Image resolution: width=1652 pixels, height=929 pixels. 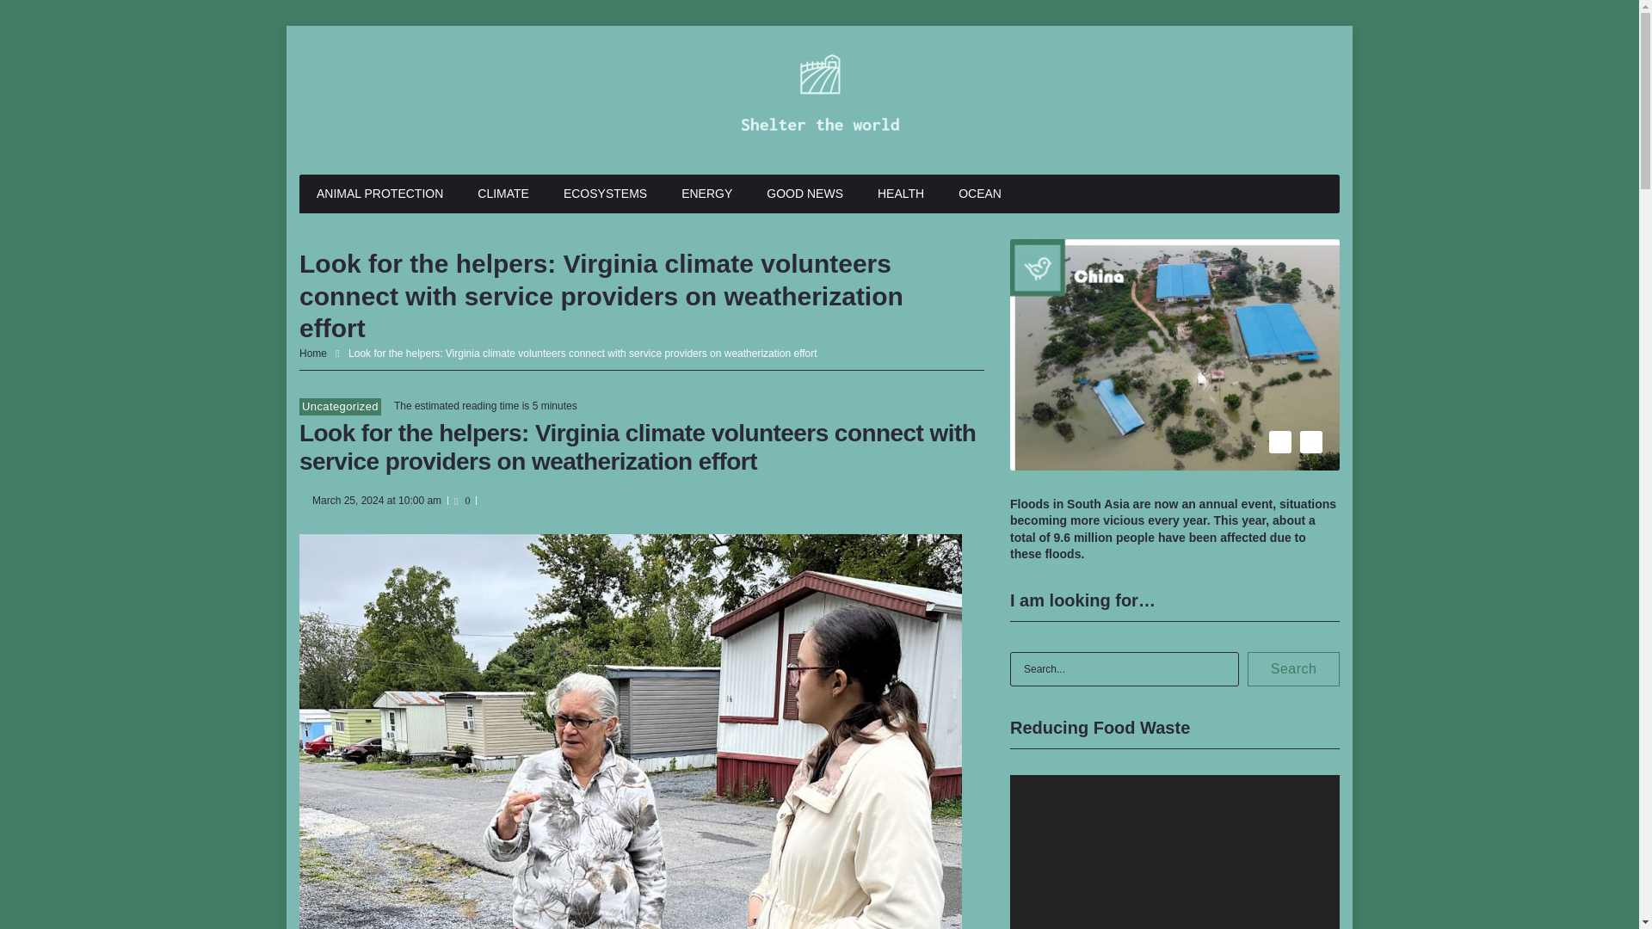 What do you see at coordinates (1124, 669) in the screenshot?
I see `Search for:` at bounding box center [1124, 669].